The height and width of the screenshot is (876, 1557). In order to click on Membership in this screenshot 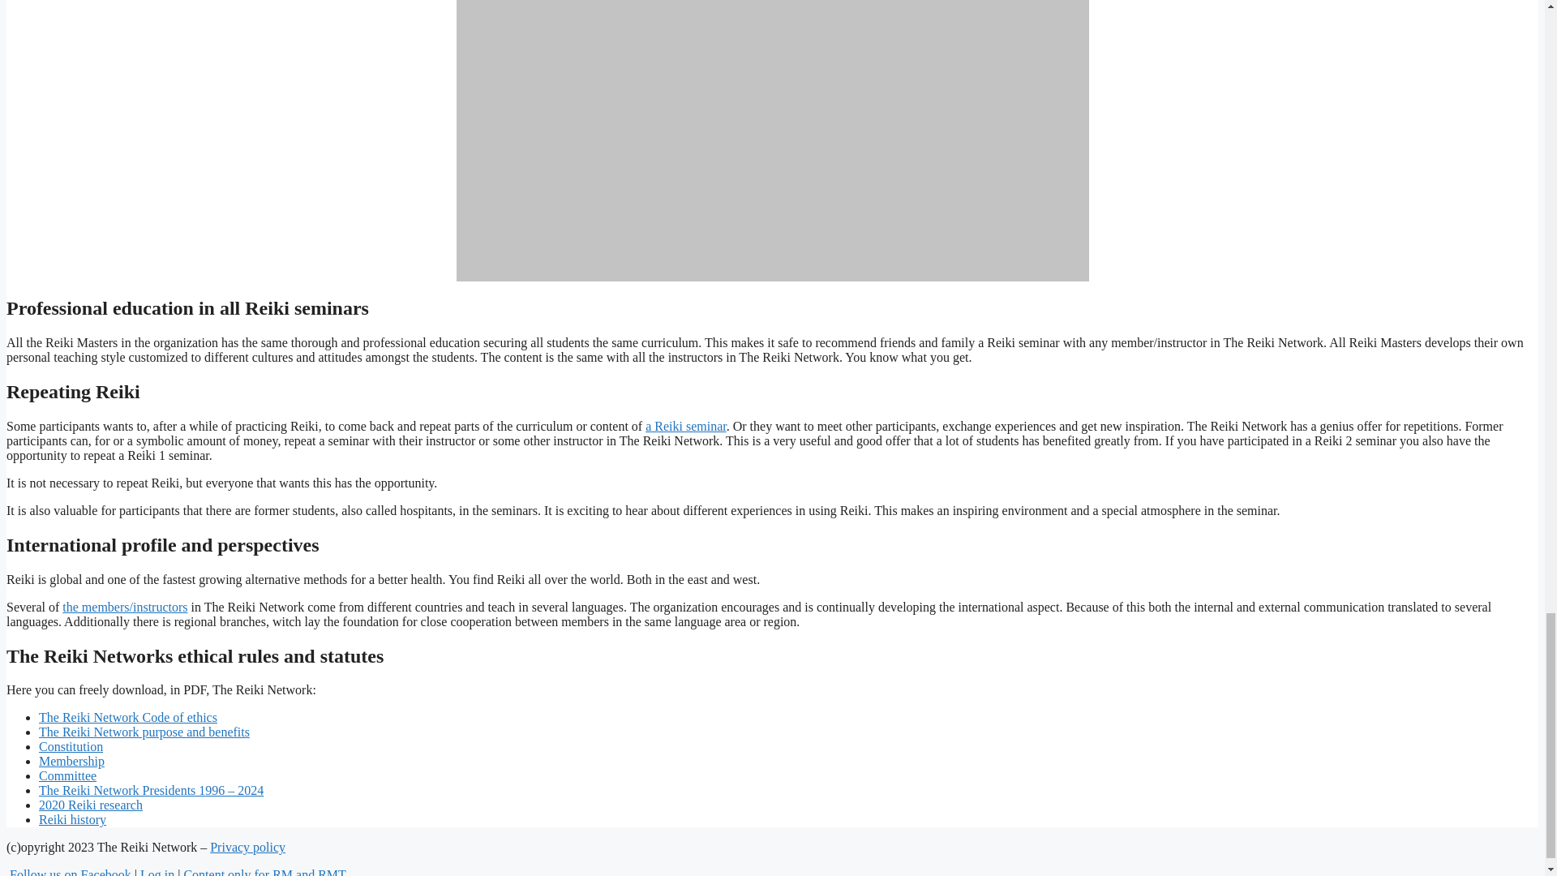, I will do `click(71, 761)`.